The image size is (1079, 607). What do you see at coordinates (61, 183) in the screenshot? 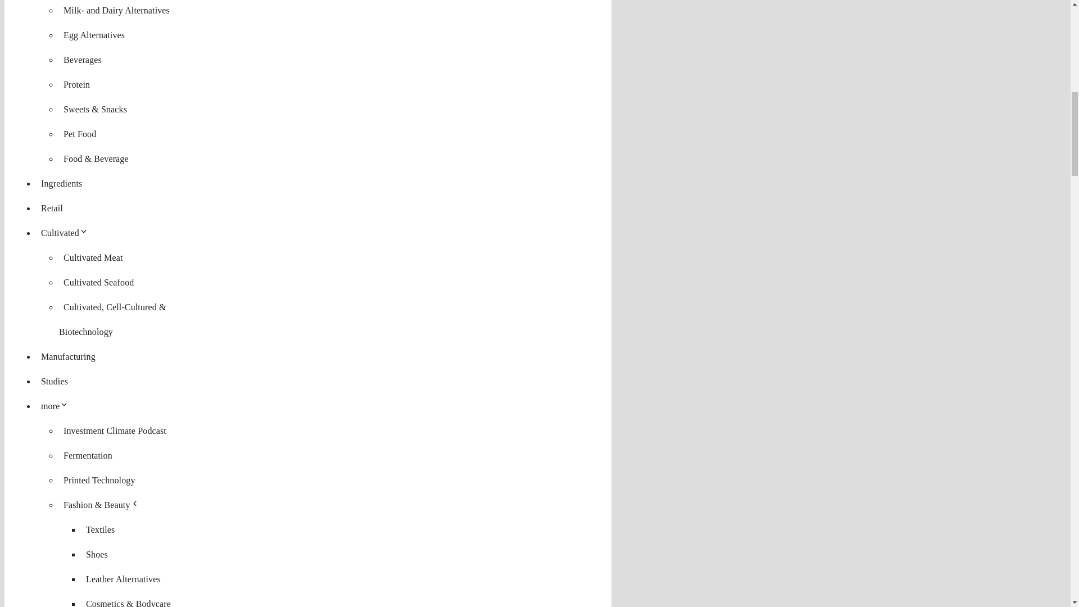
I see `Ingredients` at bounding box center [61, 183].